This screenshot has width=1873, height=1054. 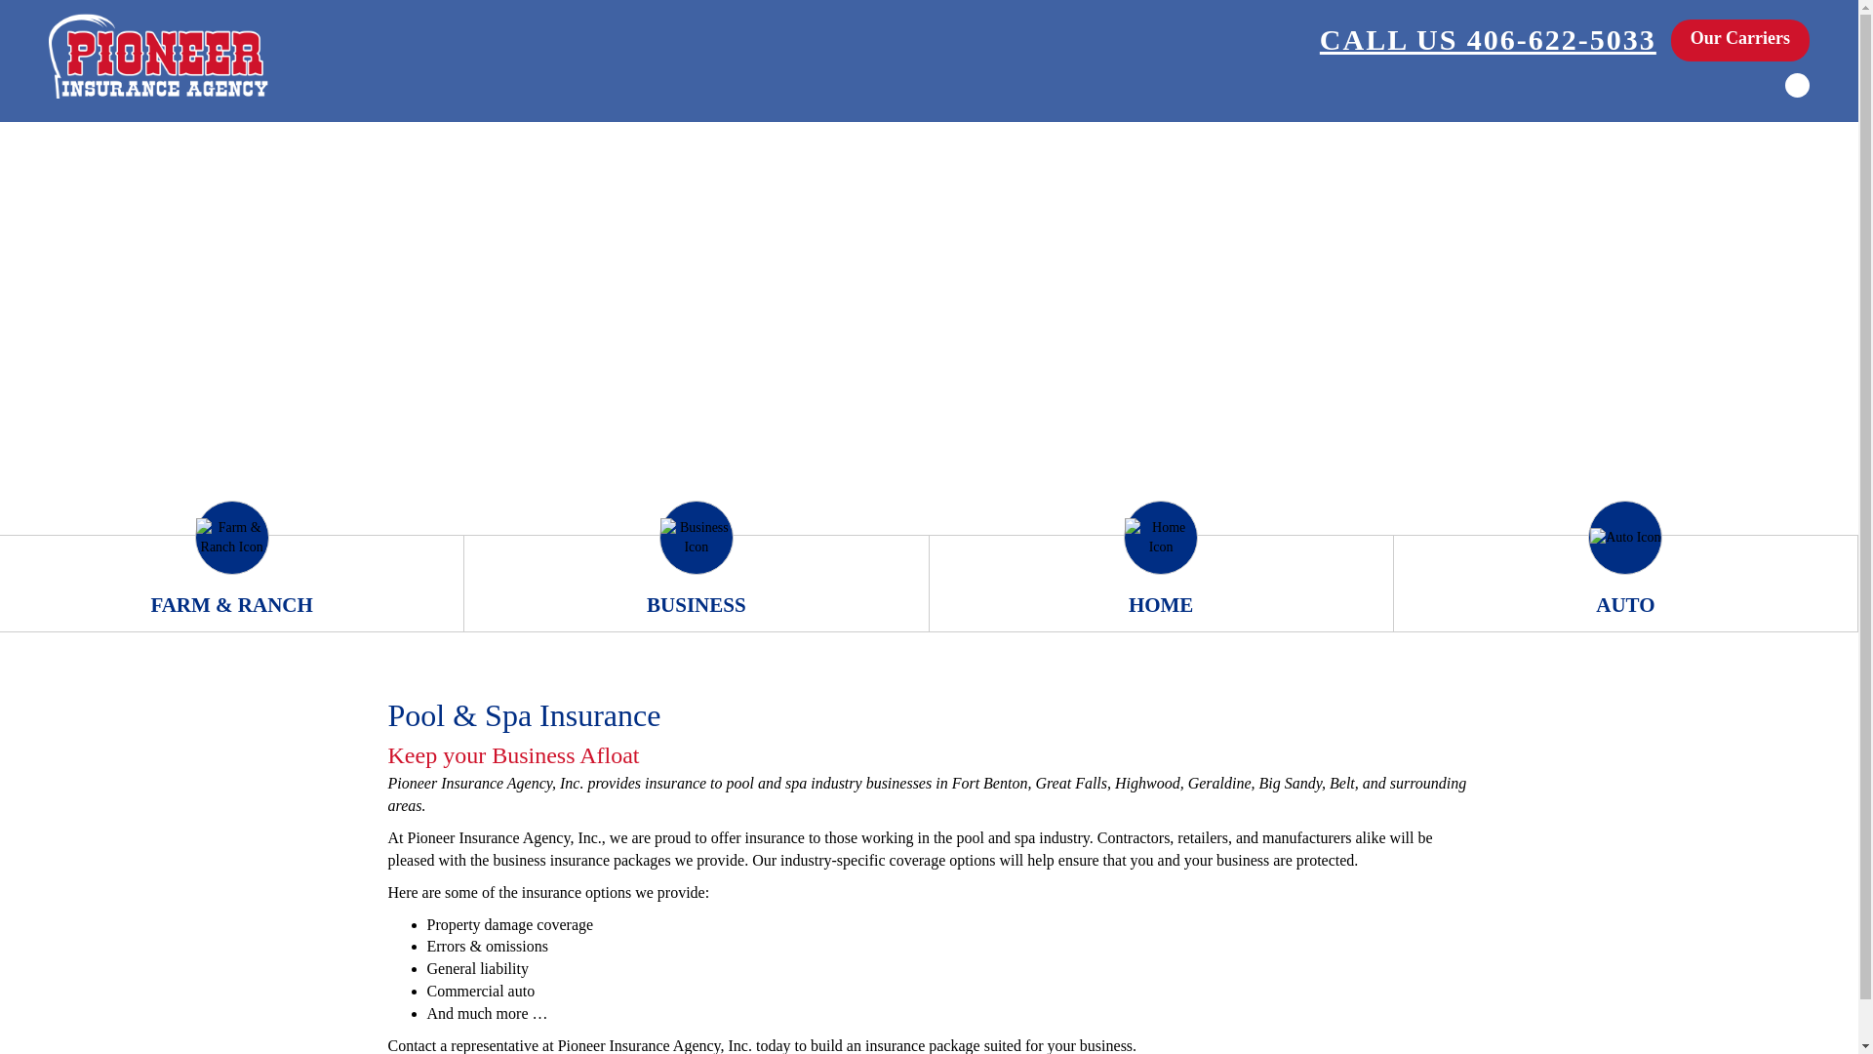 I want to click on CALL US 406-622-5033, so click(x=1488, y=40).